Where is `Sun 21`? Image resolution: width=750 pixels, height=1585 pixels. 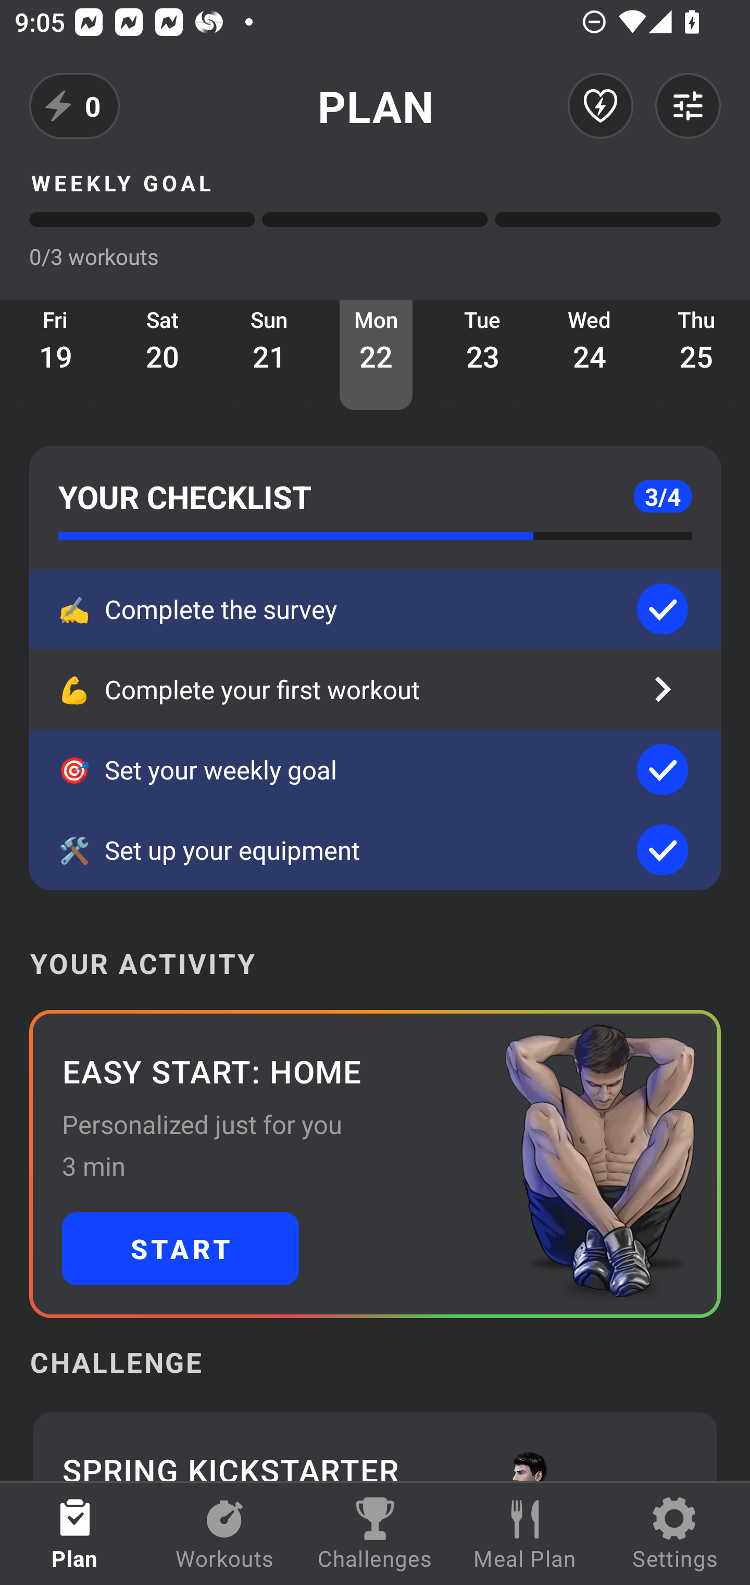 Sun 21 is located at coordinates (269, 355).